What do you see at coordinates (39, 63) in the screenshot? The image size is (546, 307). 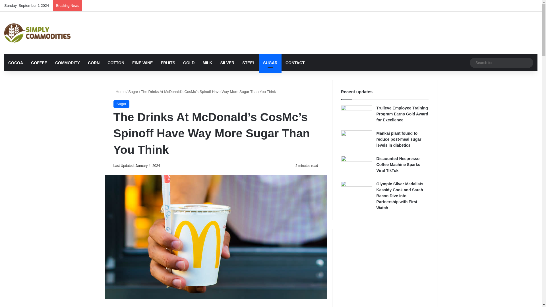 I see `COFFEE` at bounding box center [39, 63].